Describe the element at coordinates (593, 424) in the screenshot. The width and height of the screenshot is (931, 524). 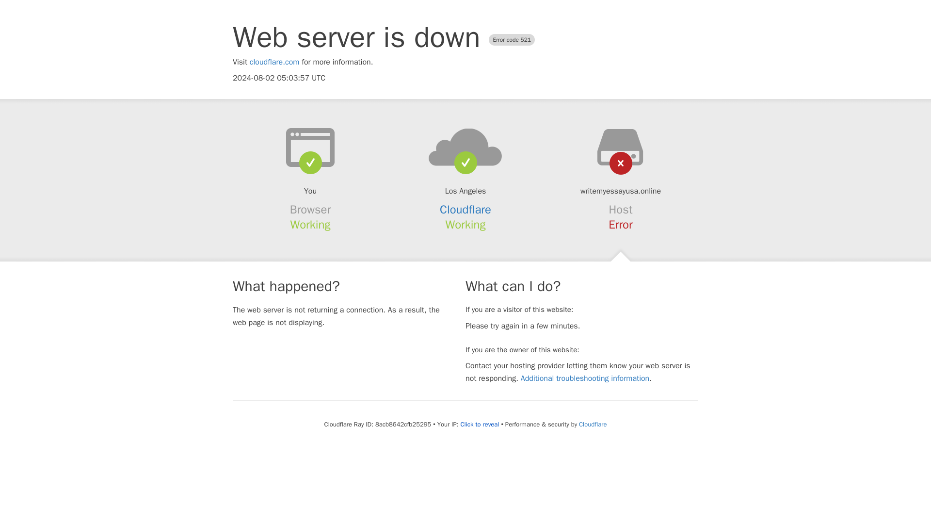
I see `Cloudflare` at that location.